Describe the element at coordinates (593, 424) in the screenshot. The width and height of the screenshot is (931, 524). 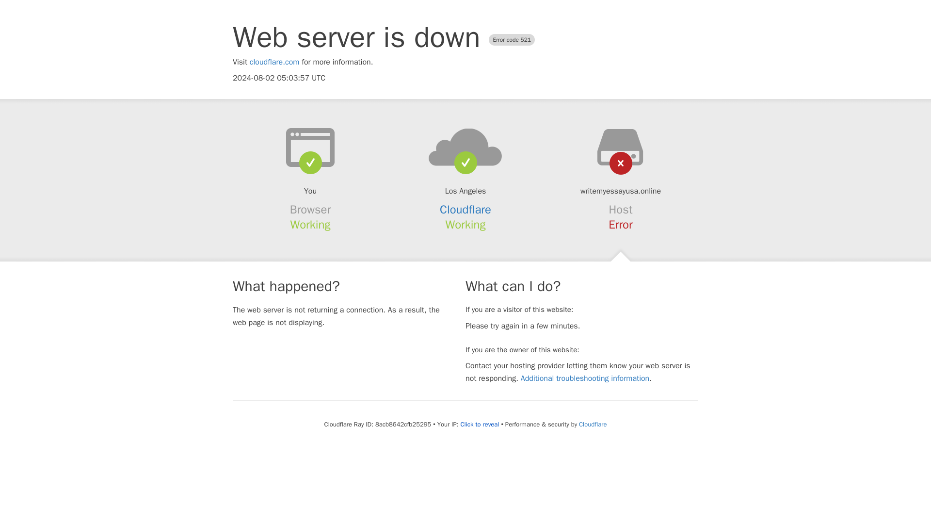
I see `Cloudflare` at that location.